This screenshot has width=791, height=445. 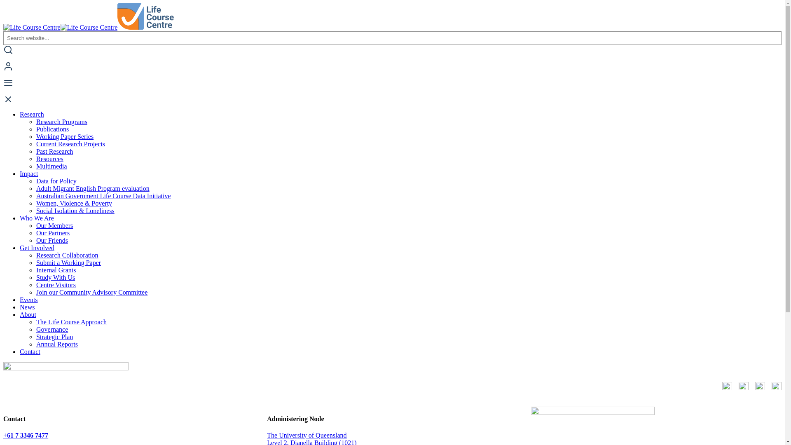 What do you see at coordinates (29, 300) in the screenshot?
I see `Events` at bounding box center [29, 300].